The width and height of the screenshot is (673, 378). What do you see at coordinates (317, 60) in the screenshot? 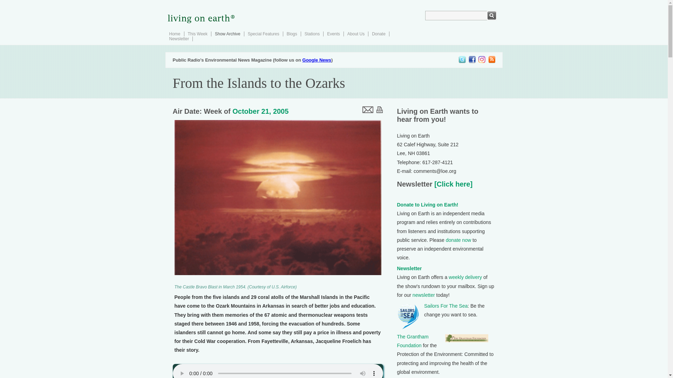
I see `Google News` at bounding box center [317, 60].